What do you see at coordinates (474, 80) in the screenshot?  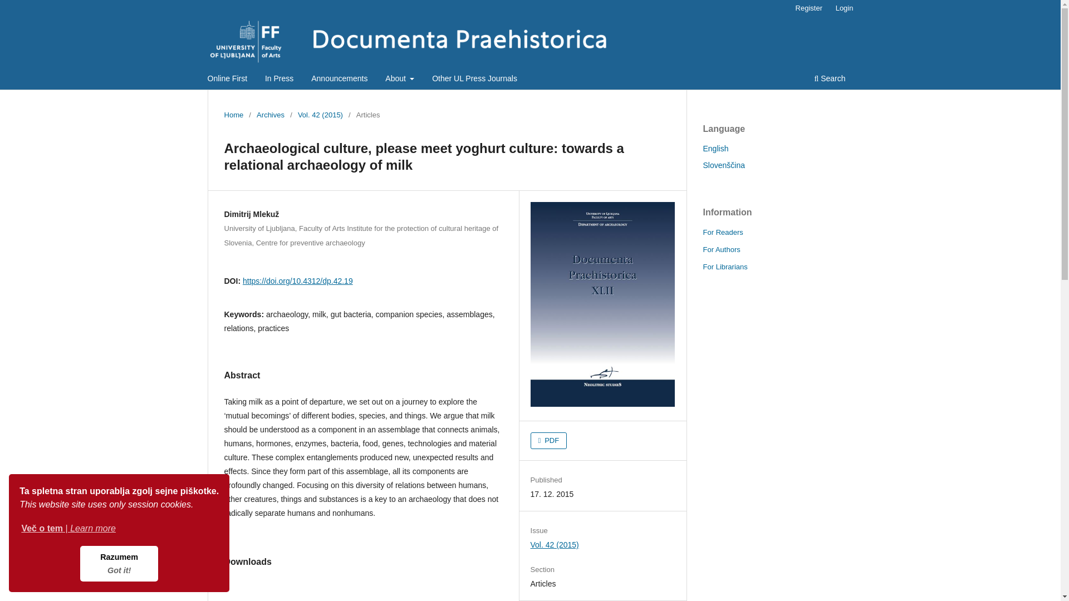 I see `Other UL Press Journals` at bounding box center [474, 80].